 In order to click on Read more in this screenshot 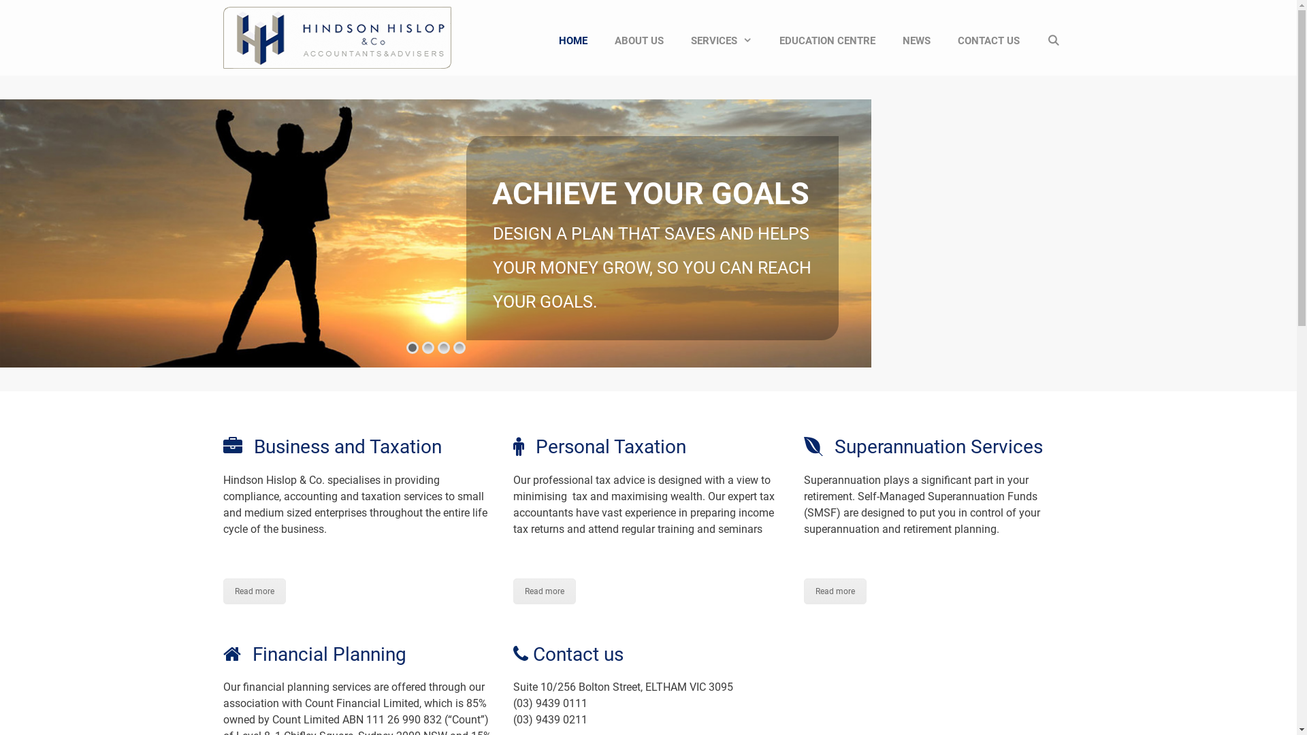, I will do `click(835, 591)`.